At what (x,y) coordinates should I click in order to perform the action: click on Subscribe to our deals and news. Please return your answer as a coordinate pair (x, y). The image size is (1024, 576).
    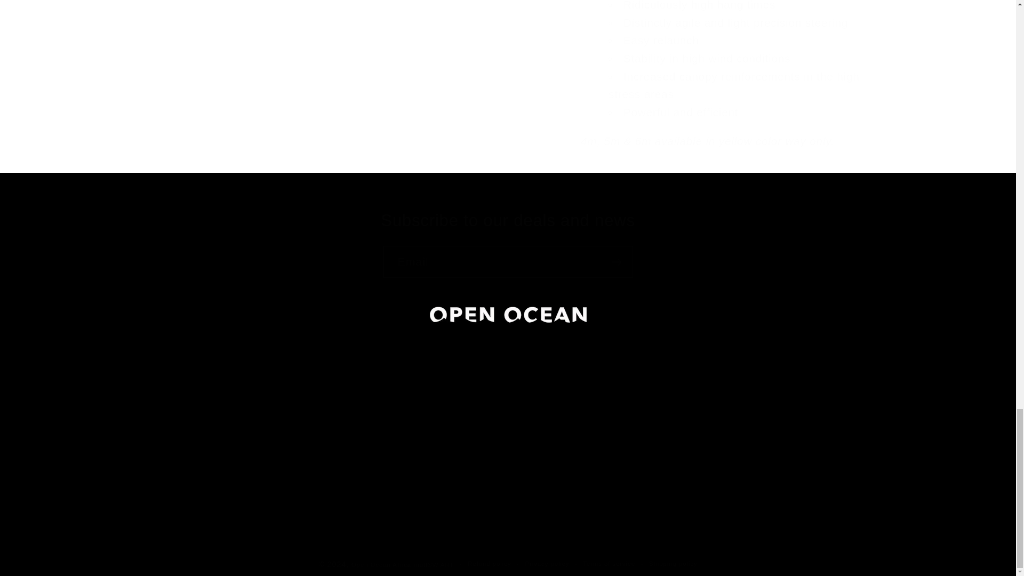
    Looking at the image, I should click on (508, 221).